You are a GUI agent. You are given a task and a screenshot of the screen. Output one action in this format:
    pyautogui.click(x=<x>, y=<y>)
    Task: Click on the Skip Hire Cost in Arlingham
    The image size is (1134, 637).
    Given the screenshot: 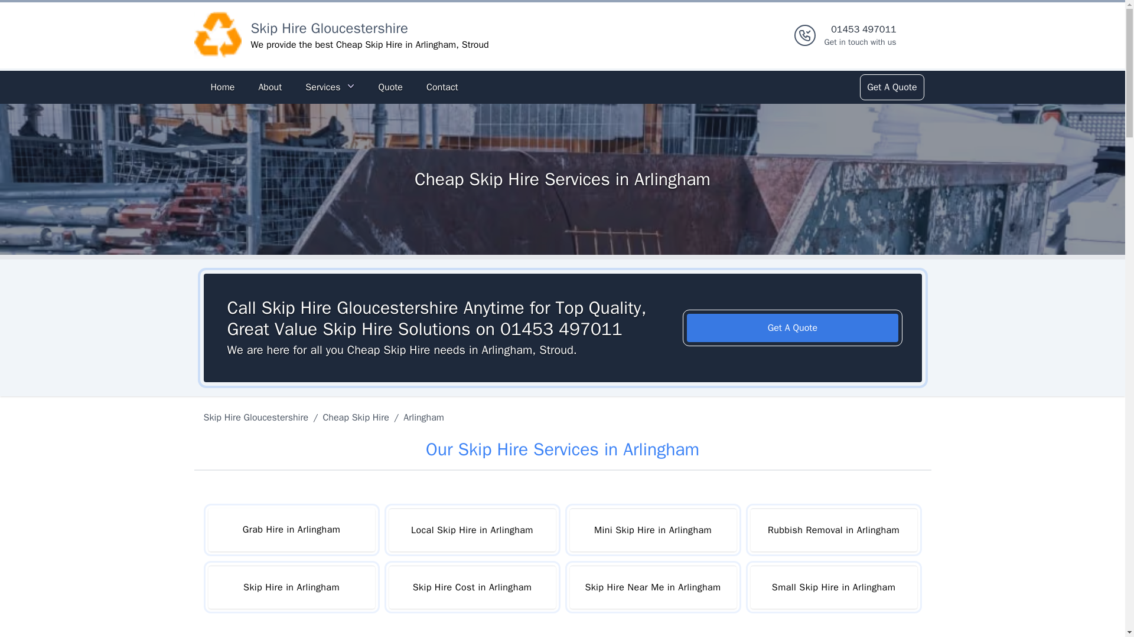 What is the action you would take?
    pyautogui.click(x=472, y=587)
    